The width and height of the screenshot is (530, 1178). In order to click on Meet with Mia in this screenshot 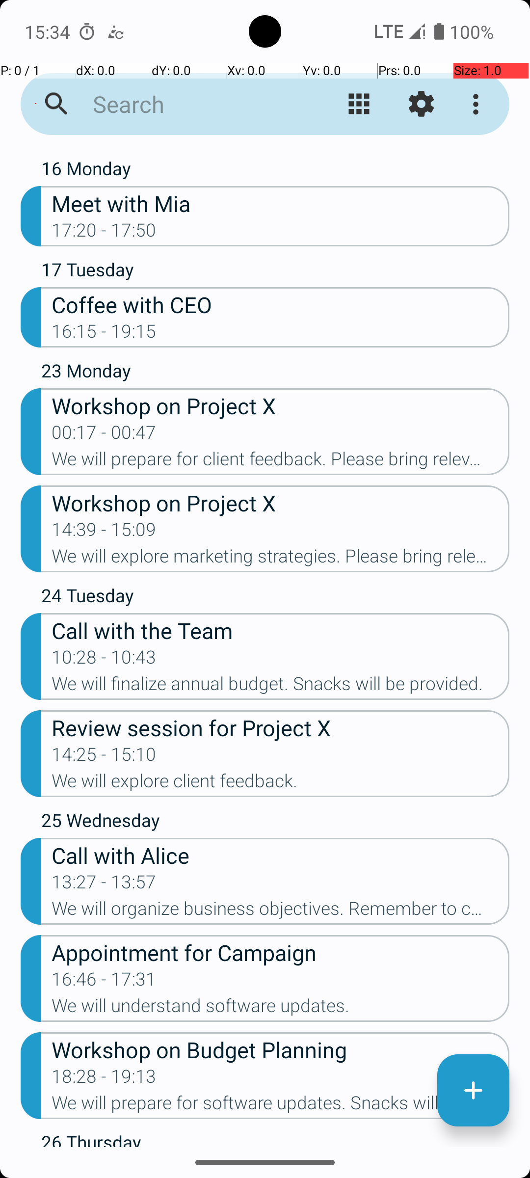, I will do `click(281, 203)`.